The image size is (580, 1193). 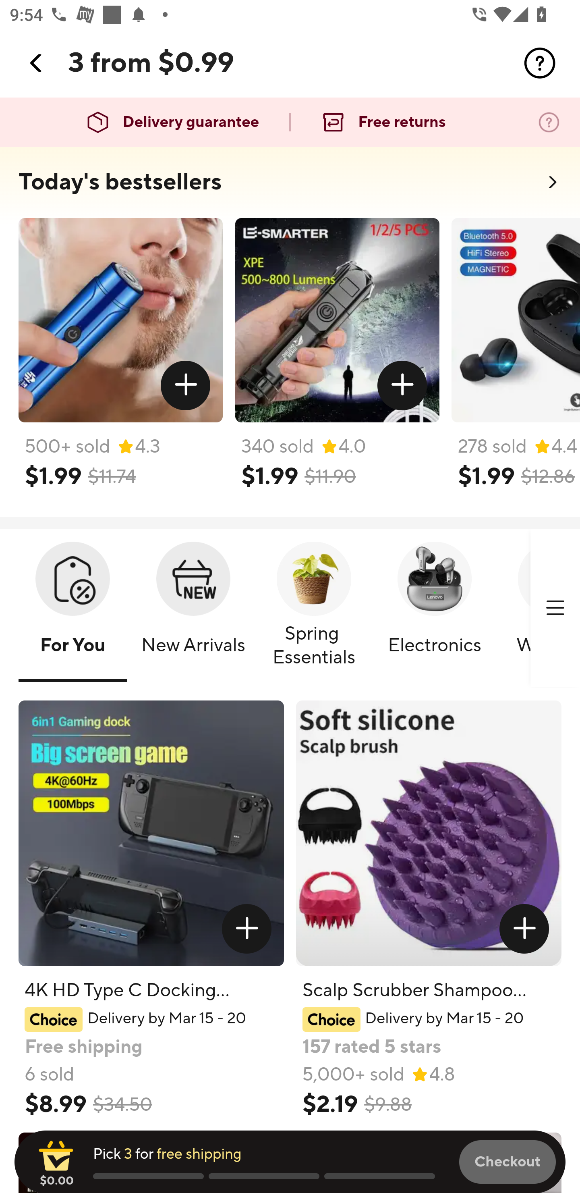 What do you see at coordinates (37, 63) in the screenshot?
I see `` at bounding box center [37, 63].